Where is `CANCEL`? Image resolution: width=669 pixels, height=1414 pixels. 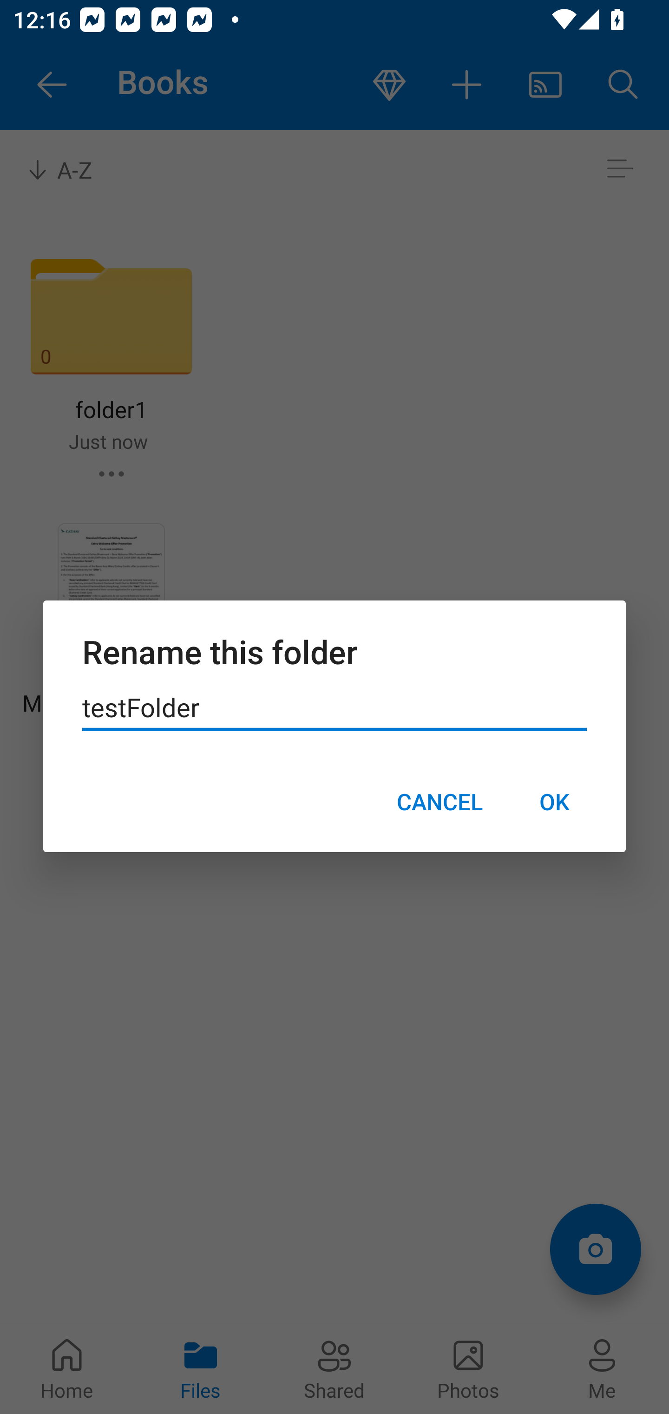 CANCEL is located at coordinates (439, 801).